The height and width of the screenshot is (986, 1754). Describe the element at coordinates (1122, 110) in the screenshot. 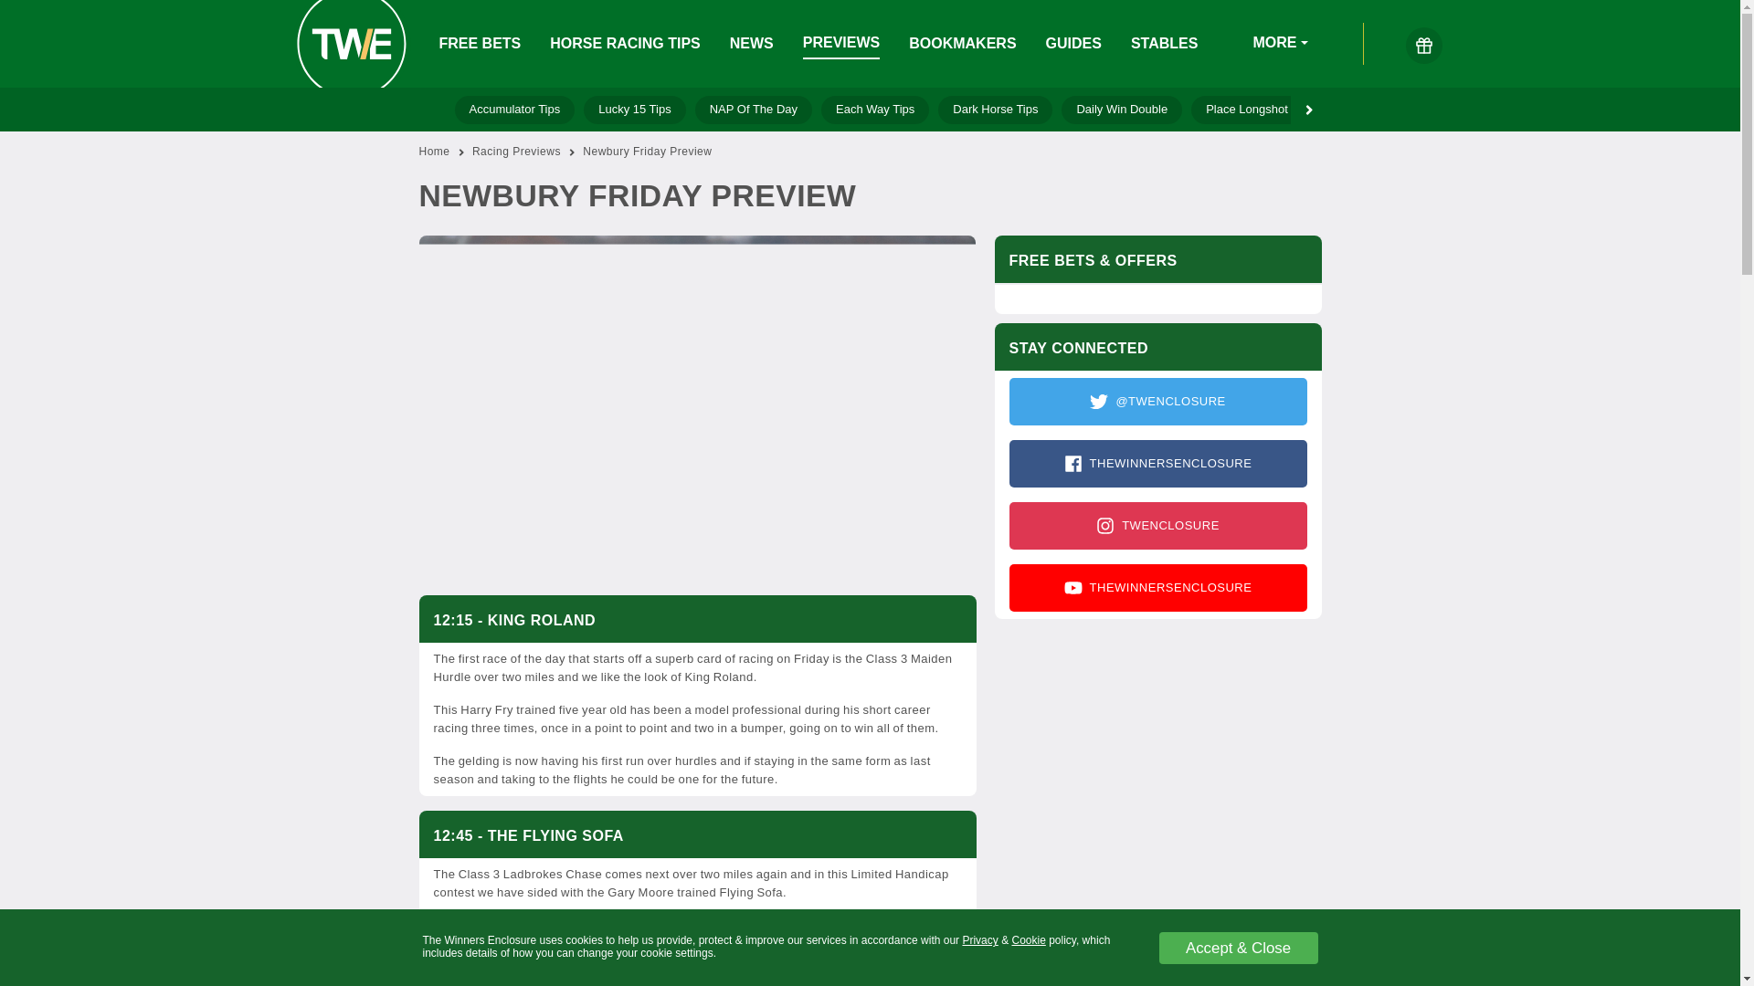

I see `Daily Win Double` at that location.